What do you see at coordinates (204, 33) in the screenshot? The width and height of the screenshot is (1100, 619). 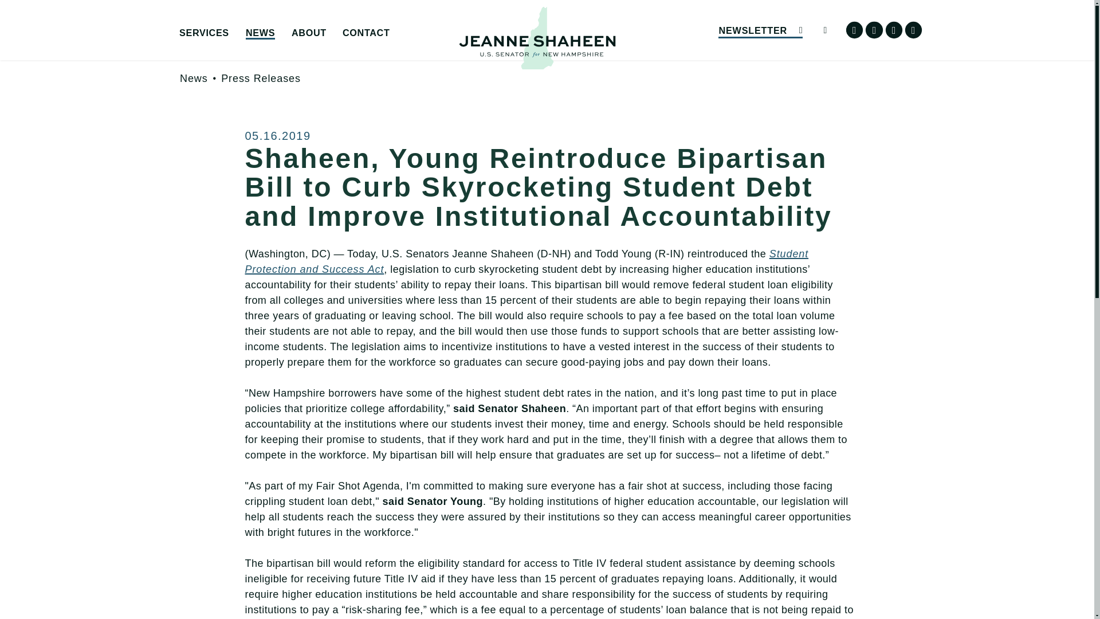 I see `SERVICES` at bounding box center [204, 33].